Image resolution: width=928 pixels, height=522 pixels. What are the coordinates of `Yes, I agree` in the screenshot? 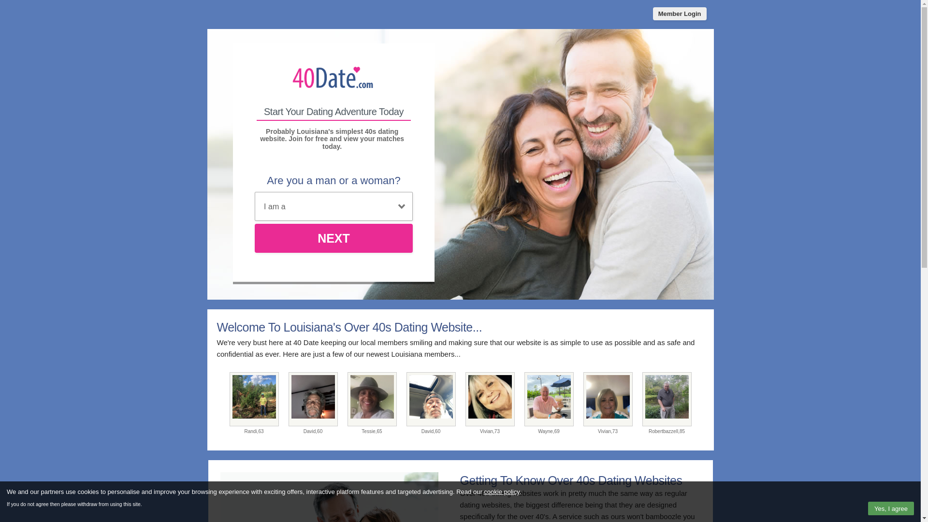 It's located at (891, 508).